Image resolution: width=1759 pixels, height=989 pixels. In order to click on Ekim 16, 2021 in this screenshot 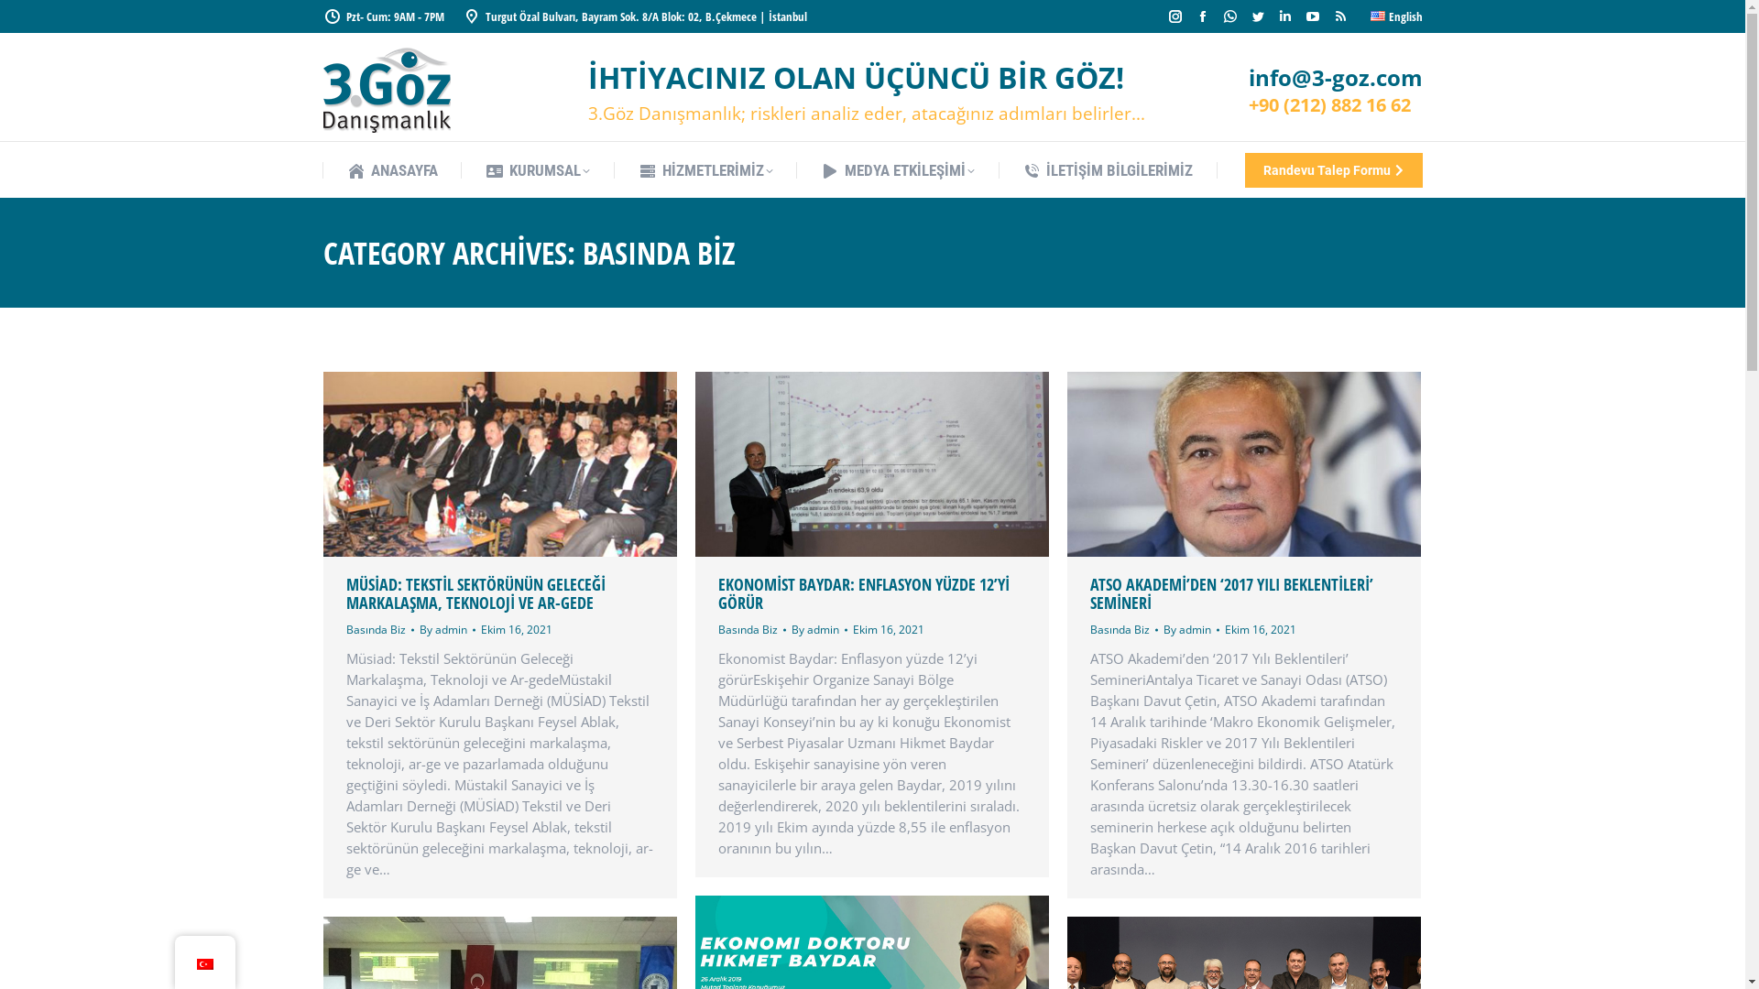, I will do `click(516, 630)`.